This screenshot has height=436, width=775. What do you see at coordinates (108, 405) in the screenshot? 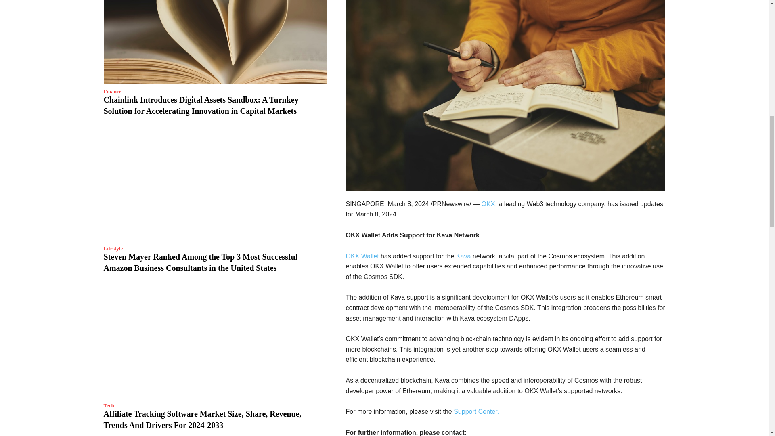
I see `Tech` at bounding box center [108, 405].